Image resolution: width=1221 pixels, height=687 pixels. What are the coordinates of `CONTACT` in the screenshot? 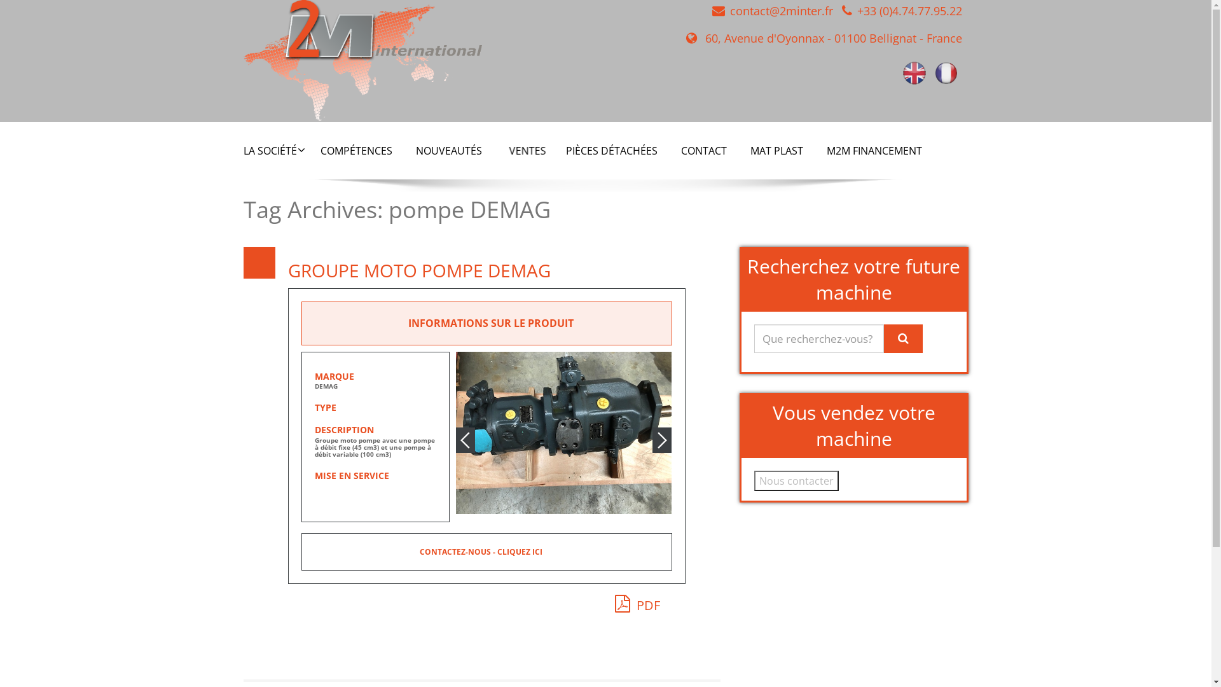 It's located at (704, 151).